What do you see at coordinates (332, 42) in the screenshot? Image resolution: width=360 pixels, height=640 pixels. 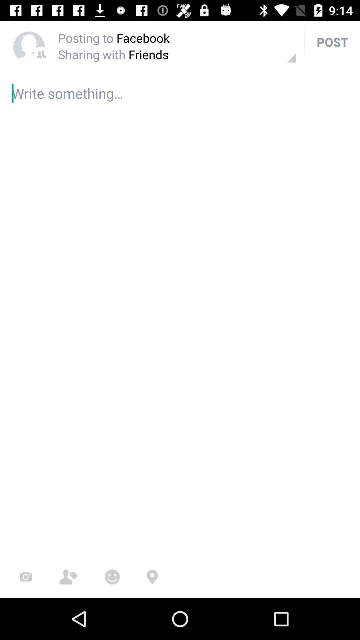 I see `flip until the post` at bounding box center [332, 42].